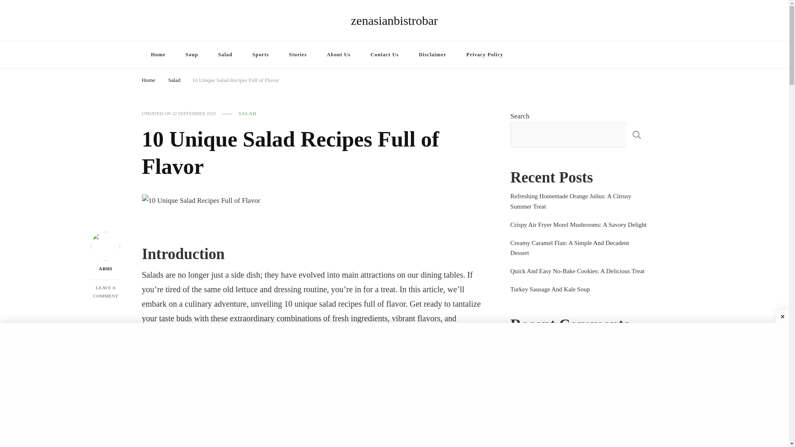 The height and width of the screenshot is (447, 795). What do you see at coordinates (384, 55) in the screenshot?
I see `SALAD` at bounding box center [384, 55].